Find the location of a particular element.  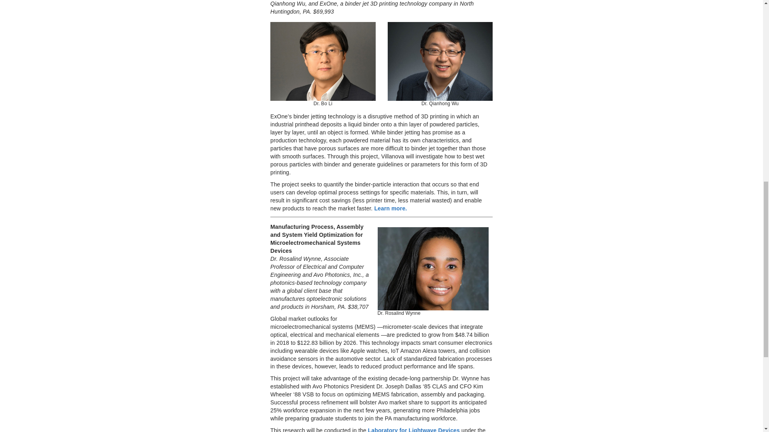

Dr. Bo Li  is located at coordinates (323, 61).